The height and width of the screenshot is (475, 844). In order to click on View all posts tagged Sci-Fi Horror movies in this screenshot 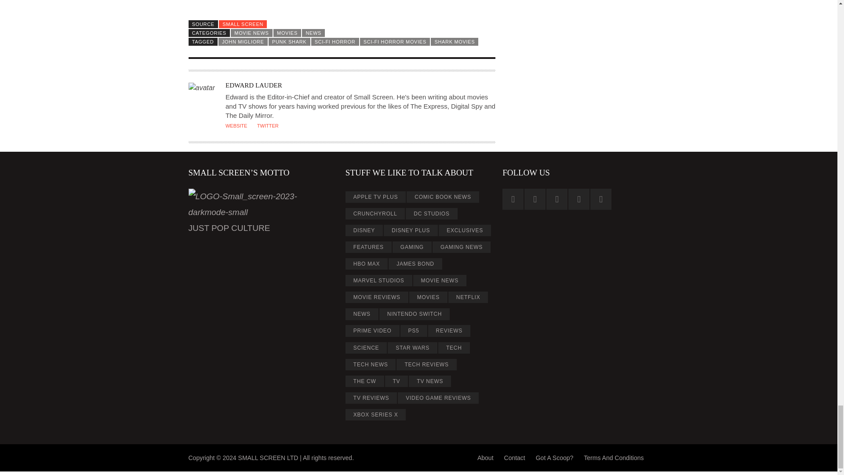, I will do `click(395, 41)`.